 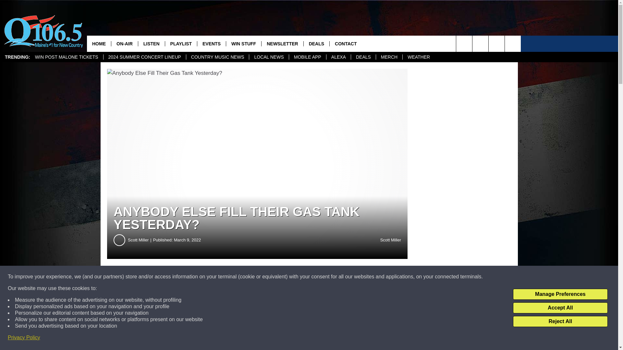 I want to click on WEATHER, so click(x=419, y=57).